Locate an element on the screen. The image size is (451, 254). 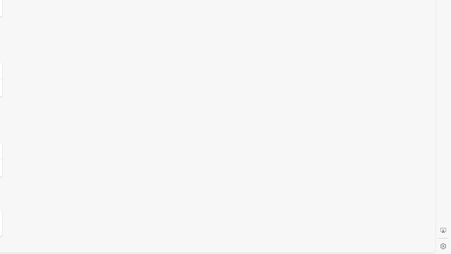
Screenshot is located at coordinates (443, 230).